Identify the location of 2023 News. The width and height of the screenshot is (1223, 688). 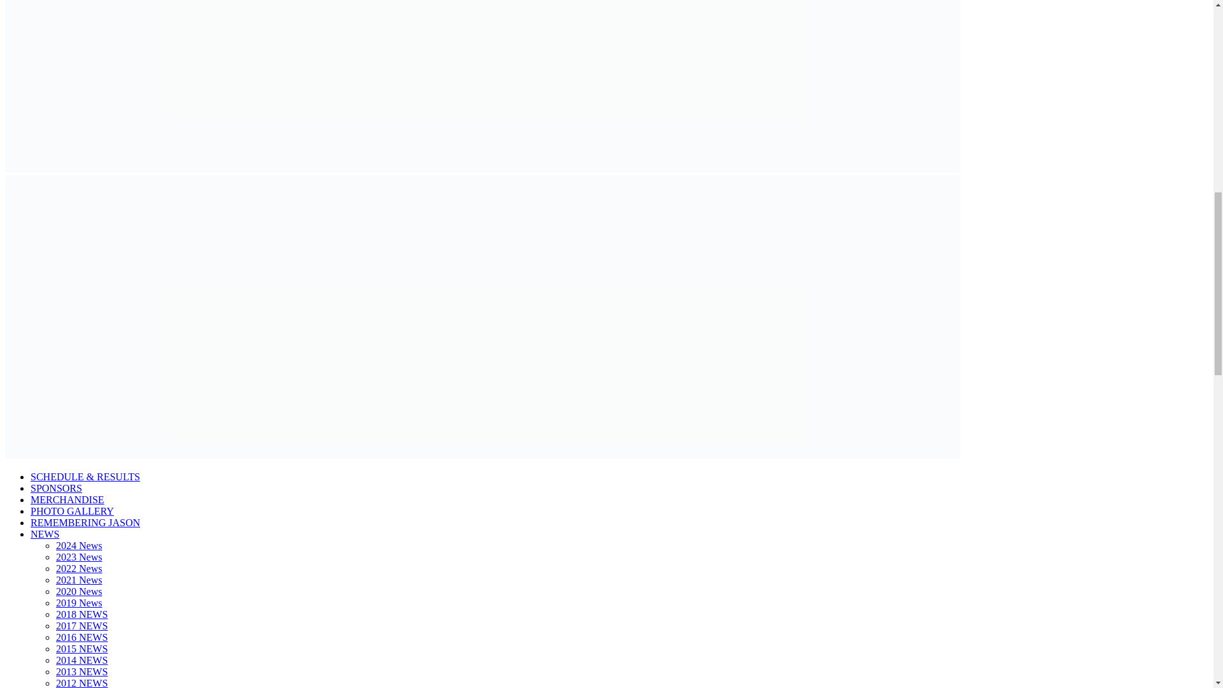
(79, 557).